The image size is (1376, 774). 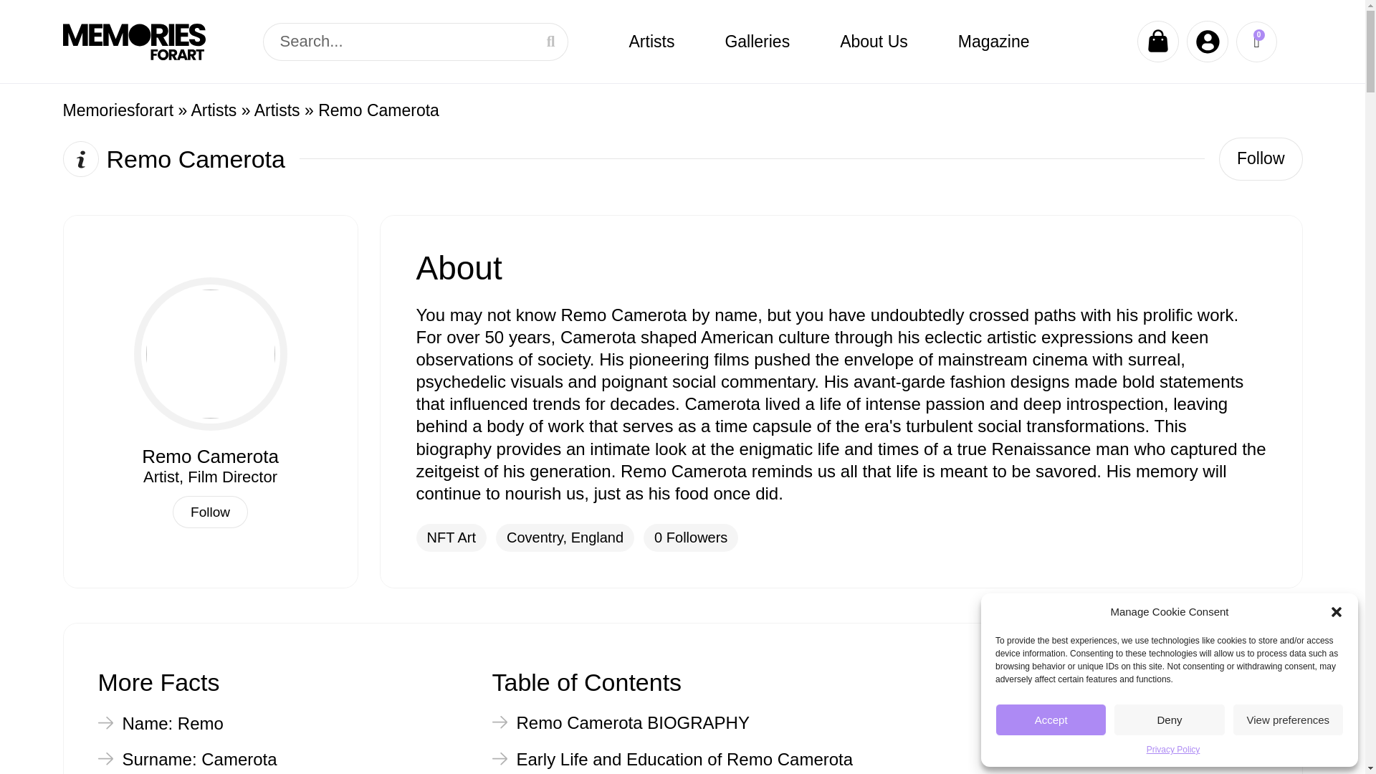 I want to click on Follow, so click(x=210, y=512).